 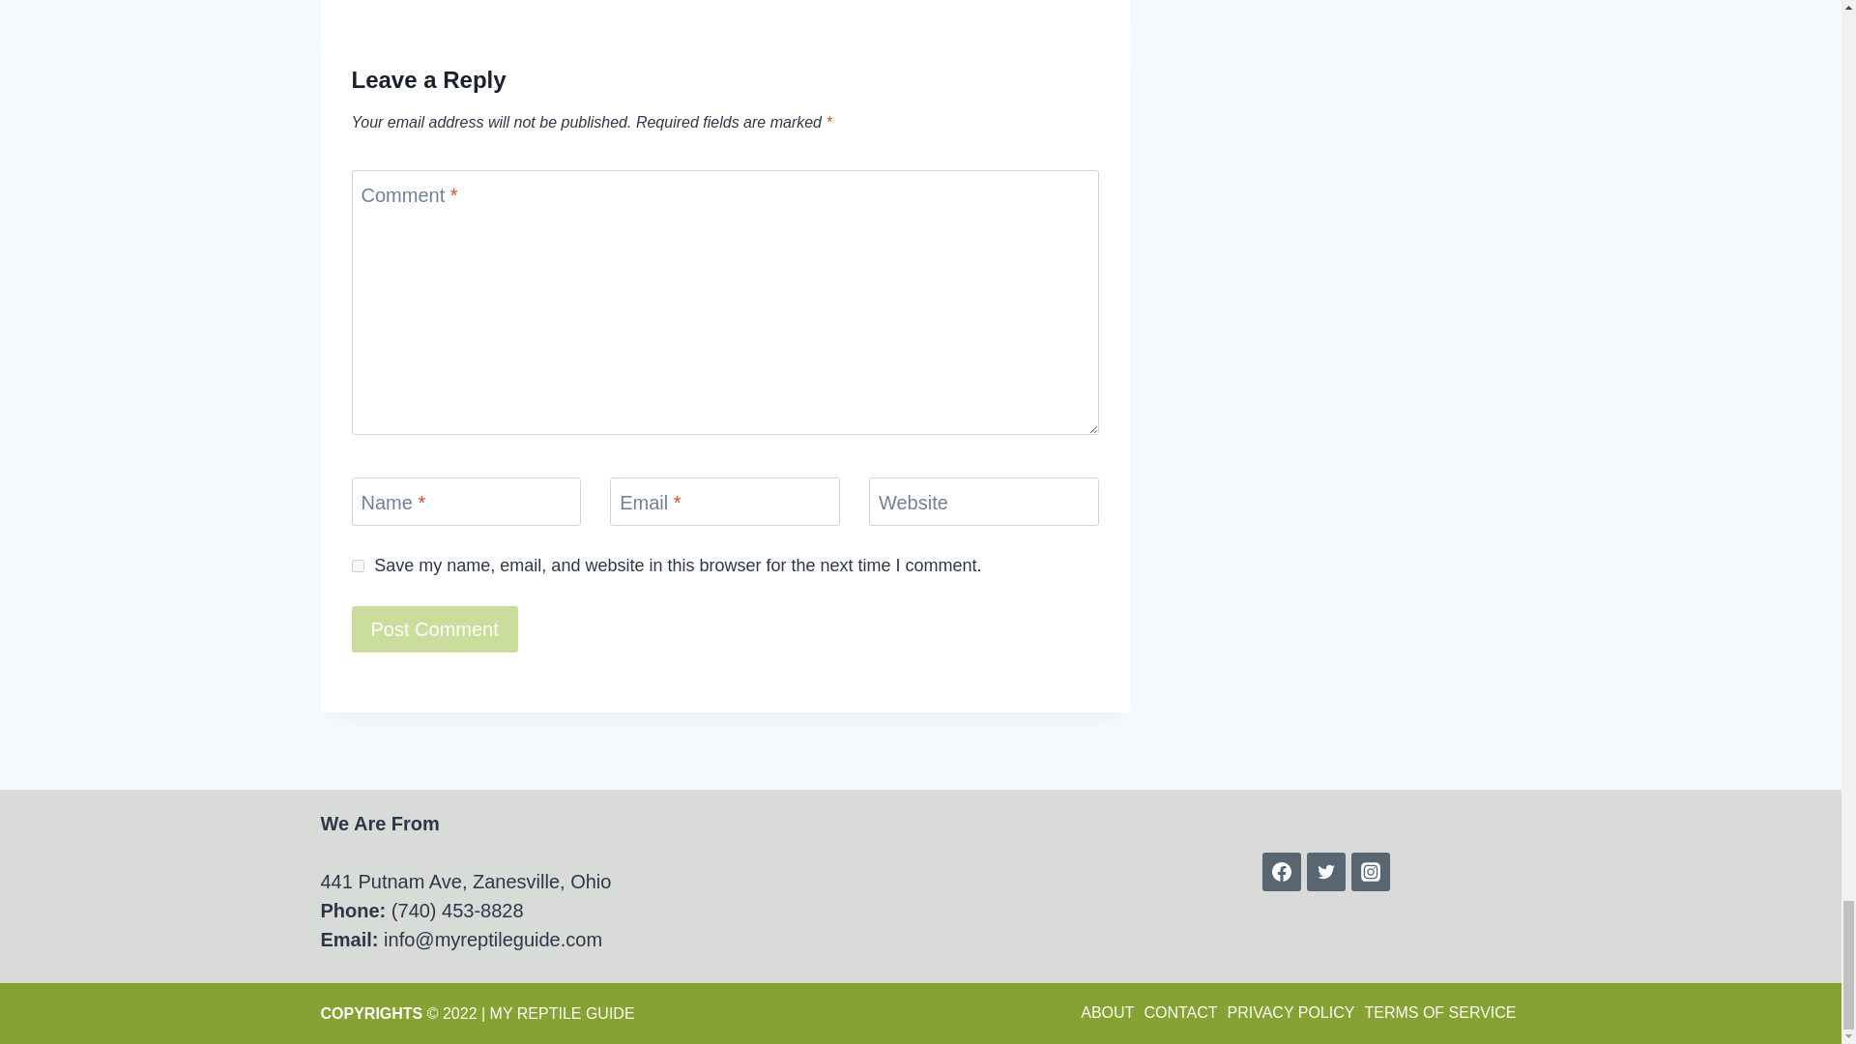 What do you see at coordinates (1291, 1012) in the screenshot?
I see `PRIVACY POLICY` at bounding box center [1291, 1012].